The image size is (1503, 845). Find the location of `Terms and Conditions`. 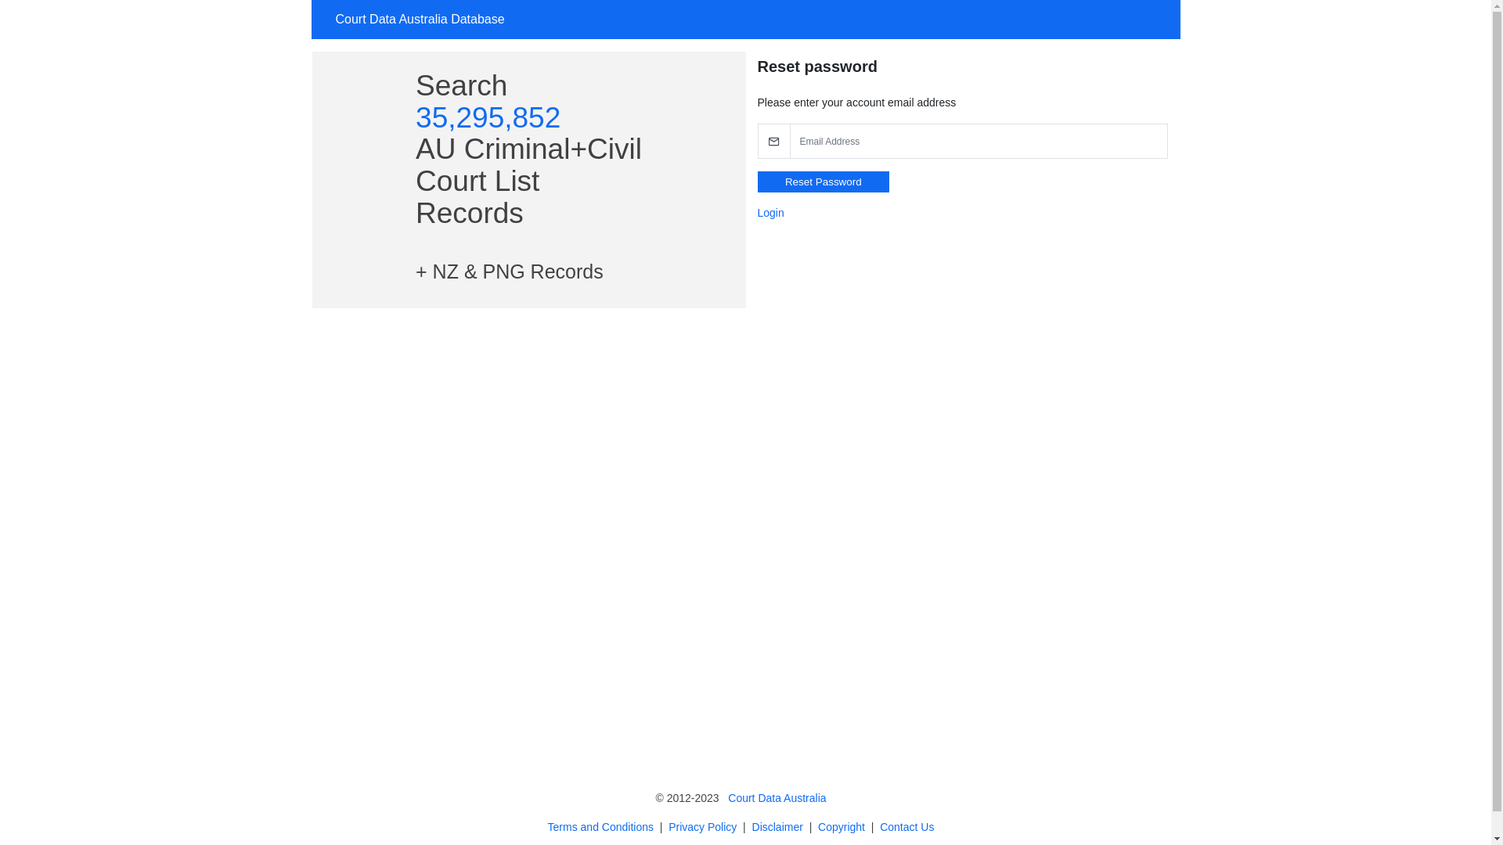

Terms and Conditions is located at coordinates (601, 827).